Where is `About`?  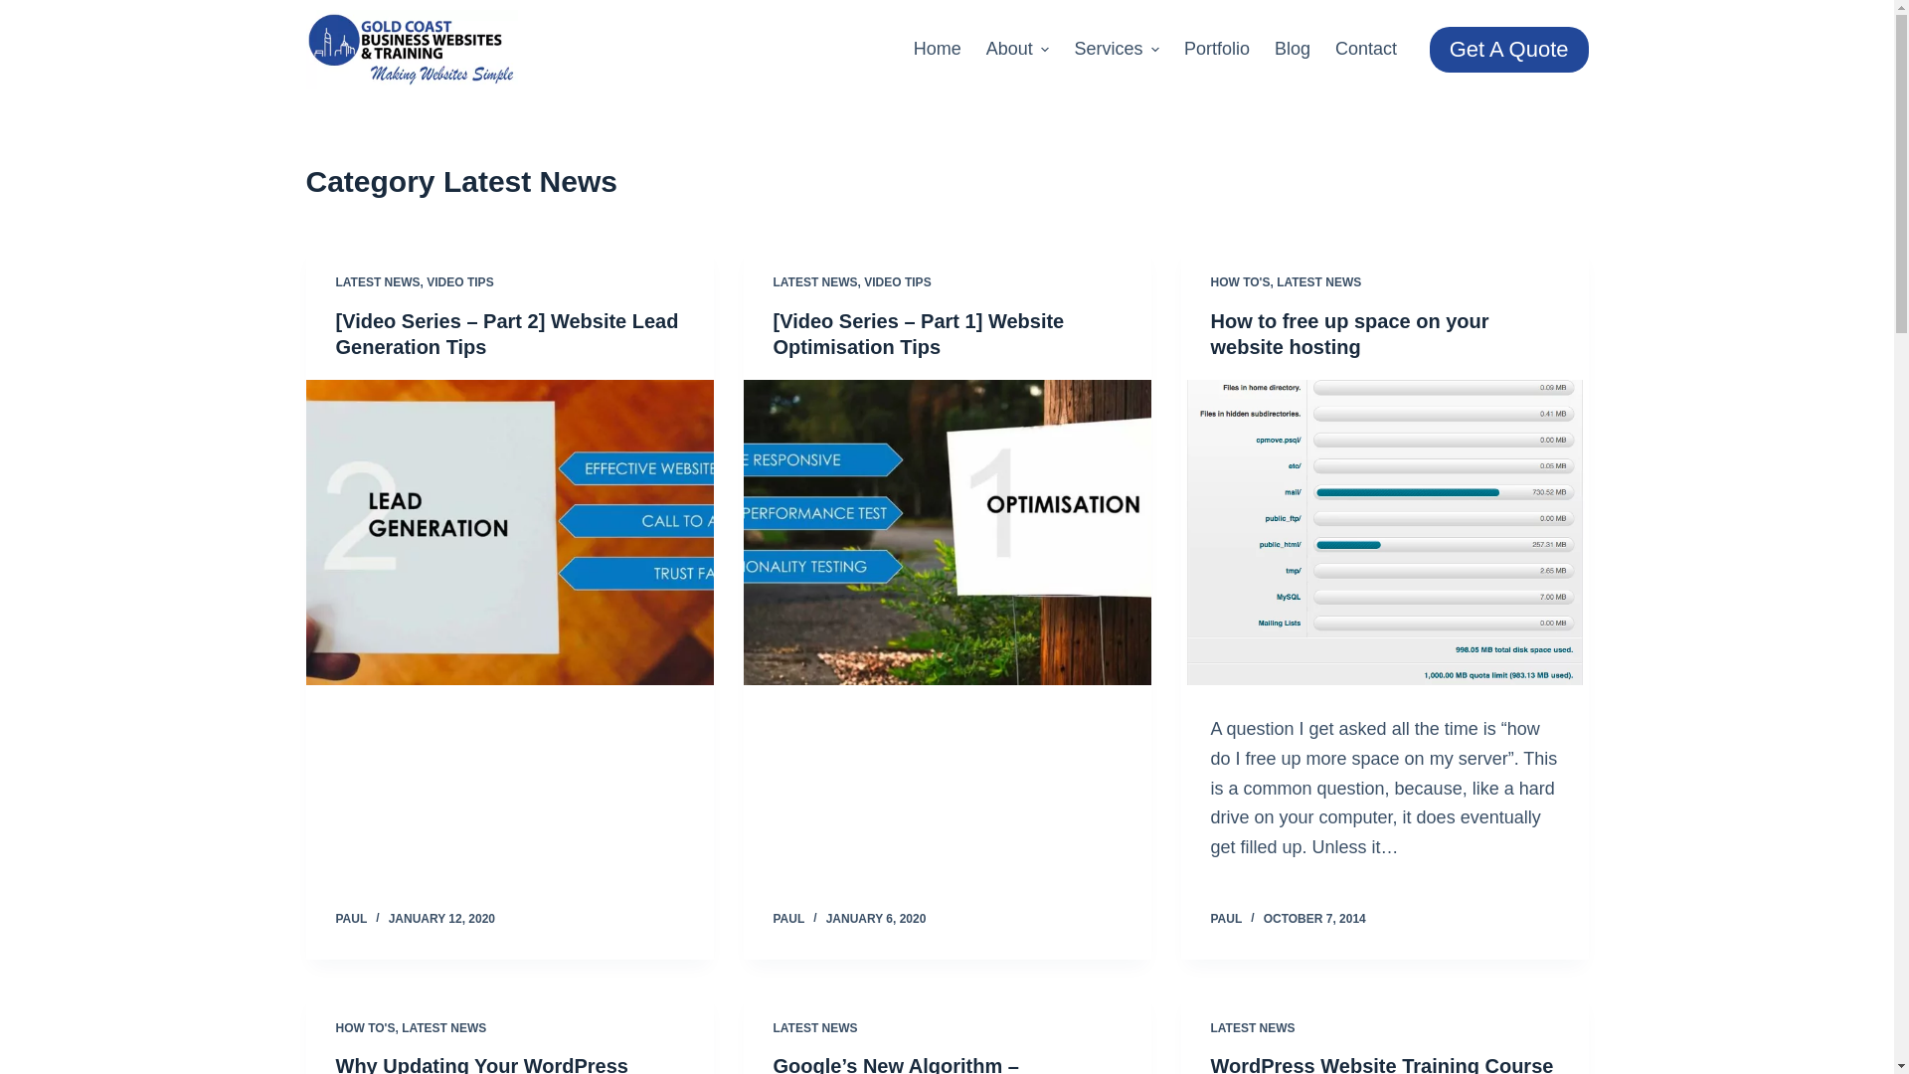
About is located at coordinates (1018, 50).